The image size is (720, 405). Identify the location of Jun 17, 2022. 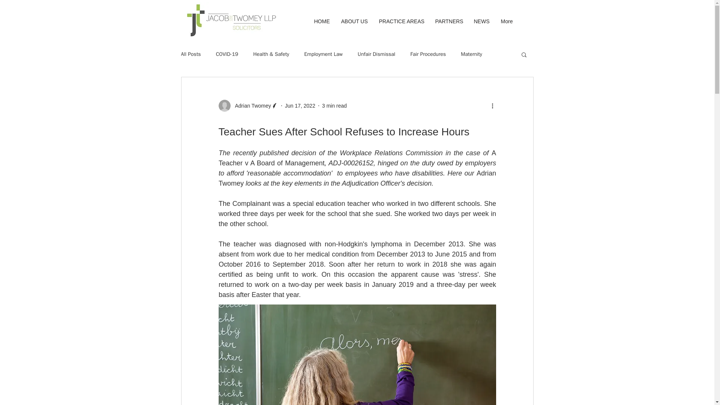
(300, 106).